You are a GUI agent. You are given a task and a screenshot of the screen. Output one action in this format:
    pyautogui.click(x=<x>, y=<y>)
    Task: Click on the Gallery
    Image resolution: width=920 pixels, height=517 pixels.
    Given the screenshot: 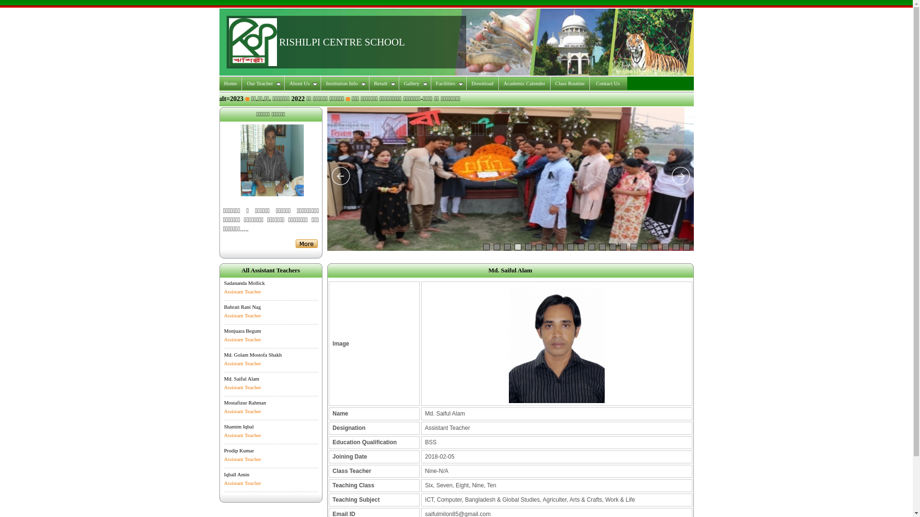 What is the action you would take?
    pyautogui.click(x=415, y=83)
    